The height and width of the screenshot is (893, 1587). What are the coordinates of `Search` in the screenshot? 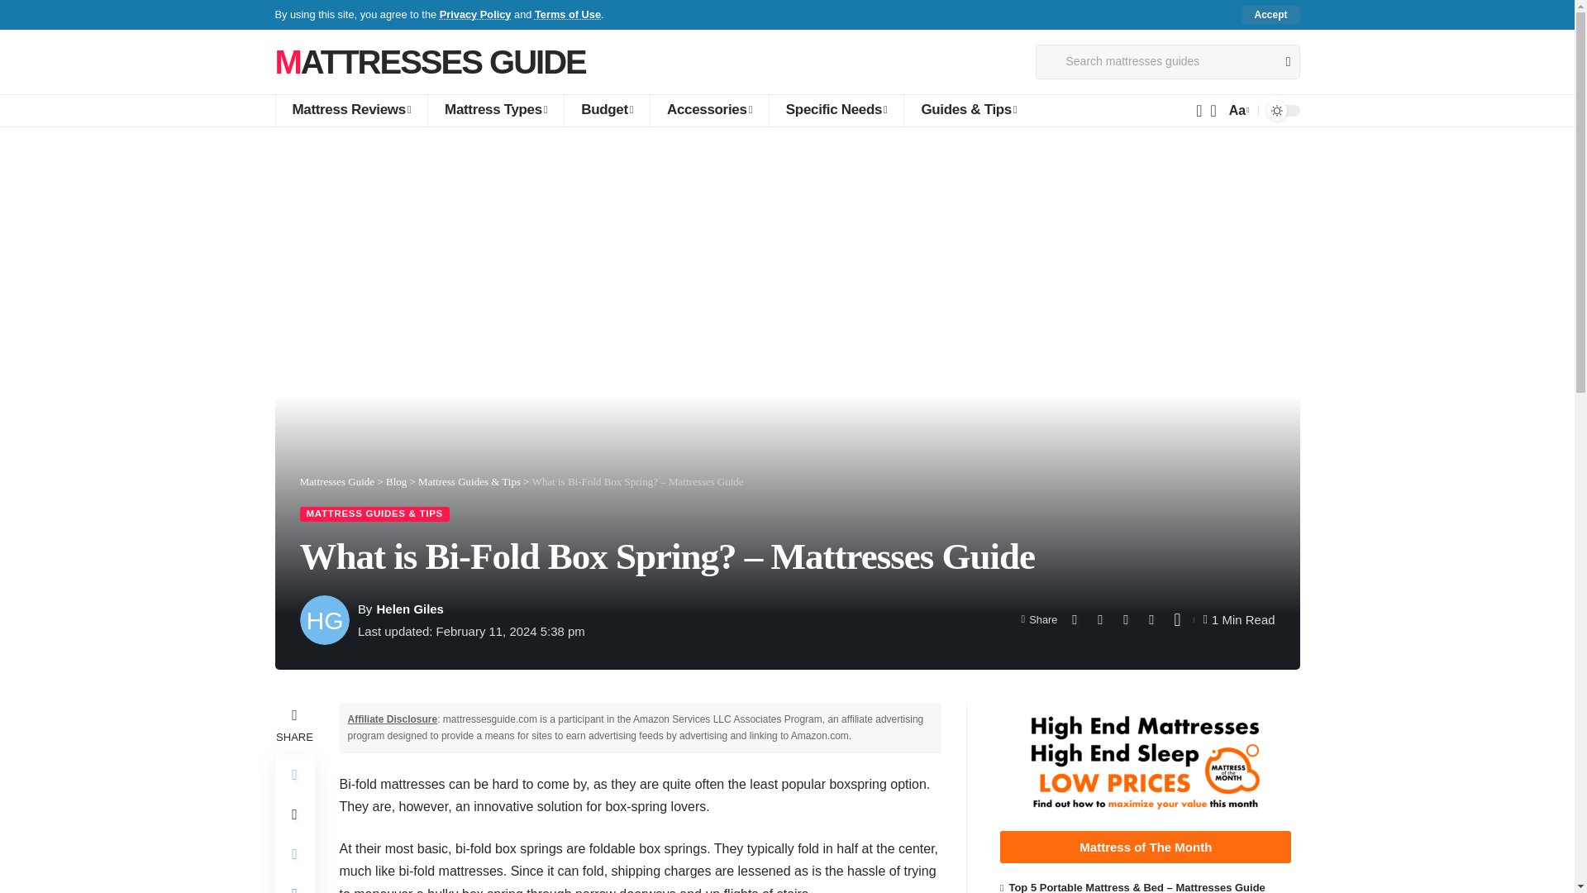 It's located at (1281, 62).